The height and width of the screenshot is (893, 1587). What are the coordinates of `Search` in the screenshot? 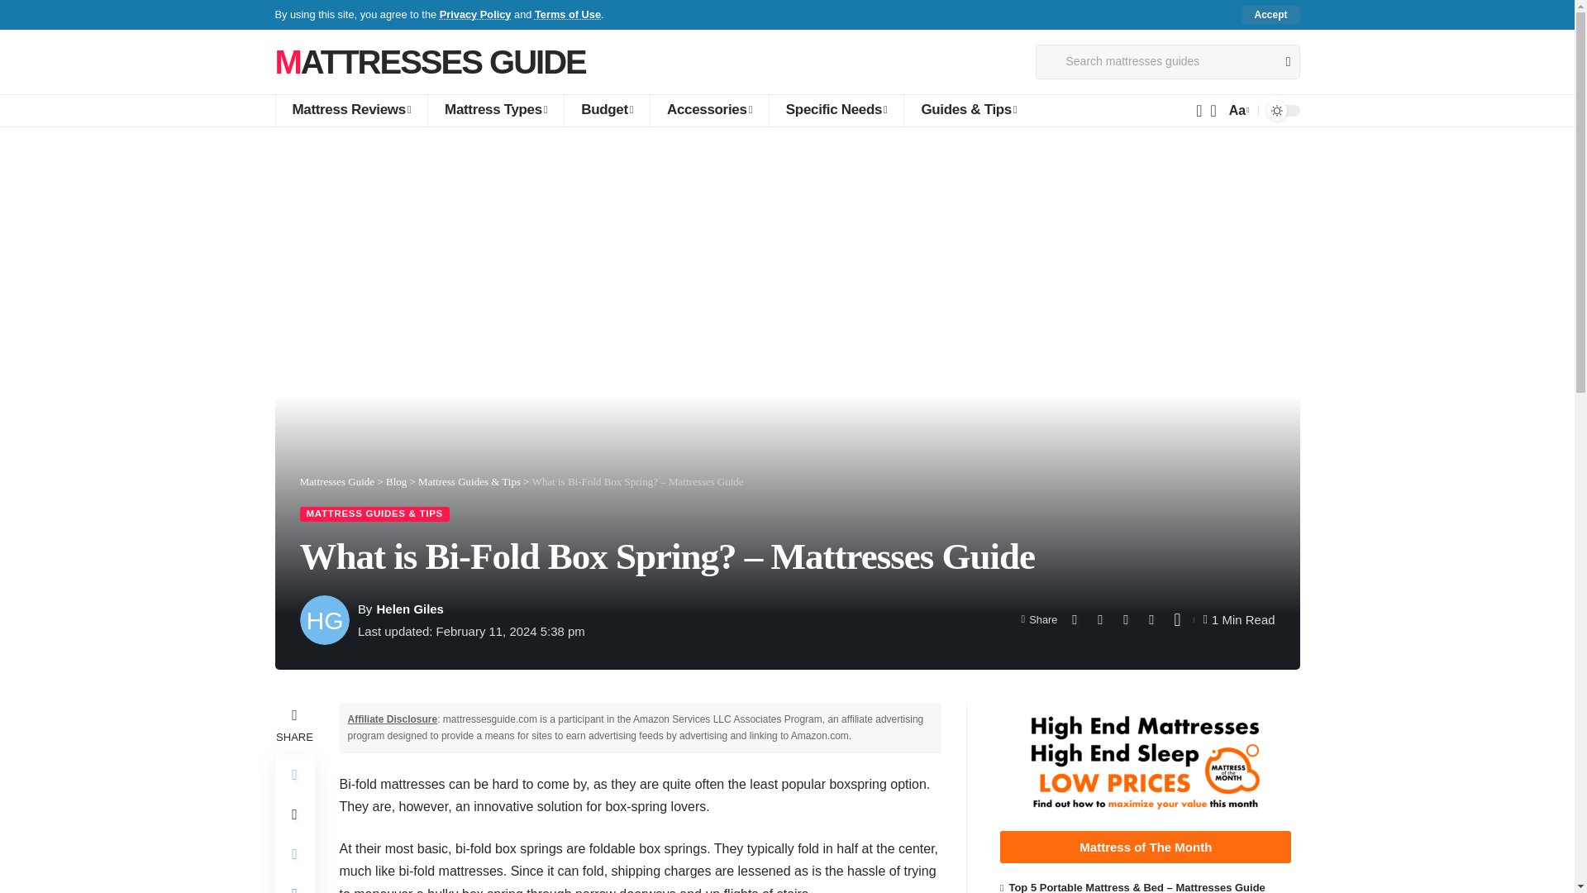 It's located at (1281, 62).